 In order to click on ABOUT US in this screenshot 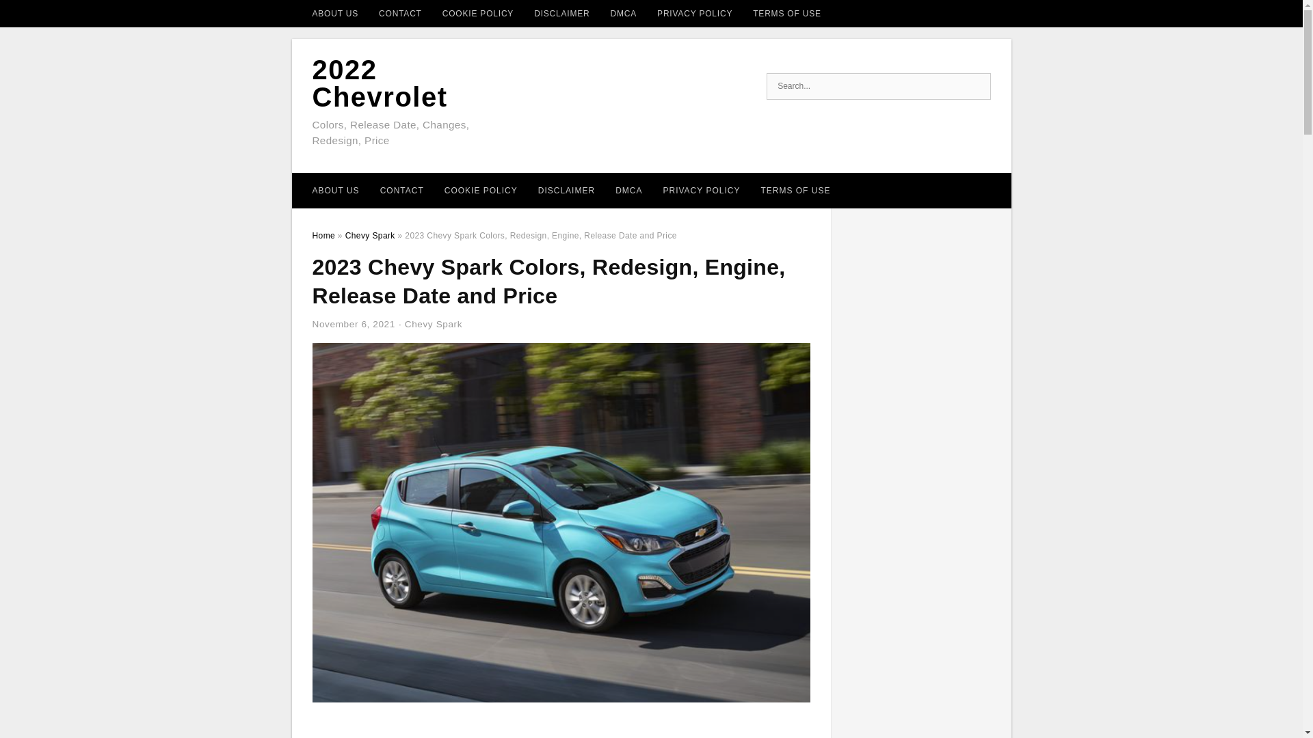, I will do `click(335, 14)`.